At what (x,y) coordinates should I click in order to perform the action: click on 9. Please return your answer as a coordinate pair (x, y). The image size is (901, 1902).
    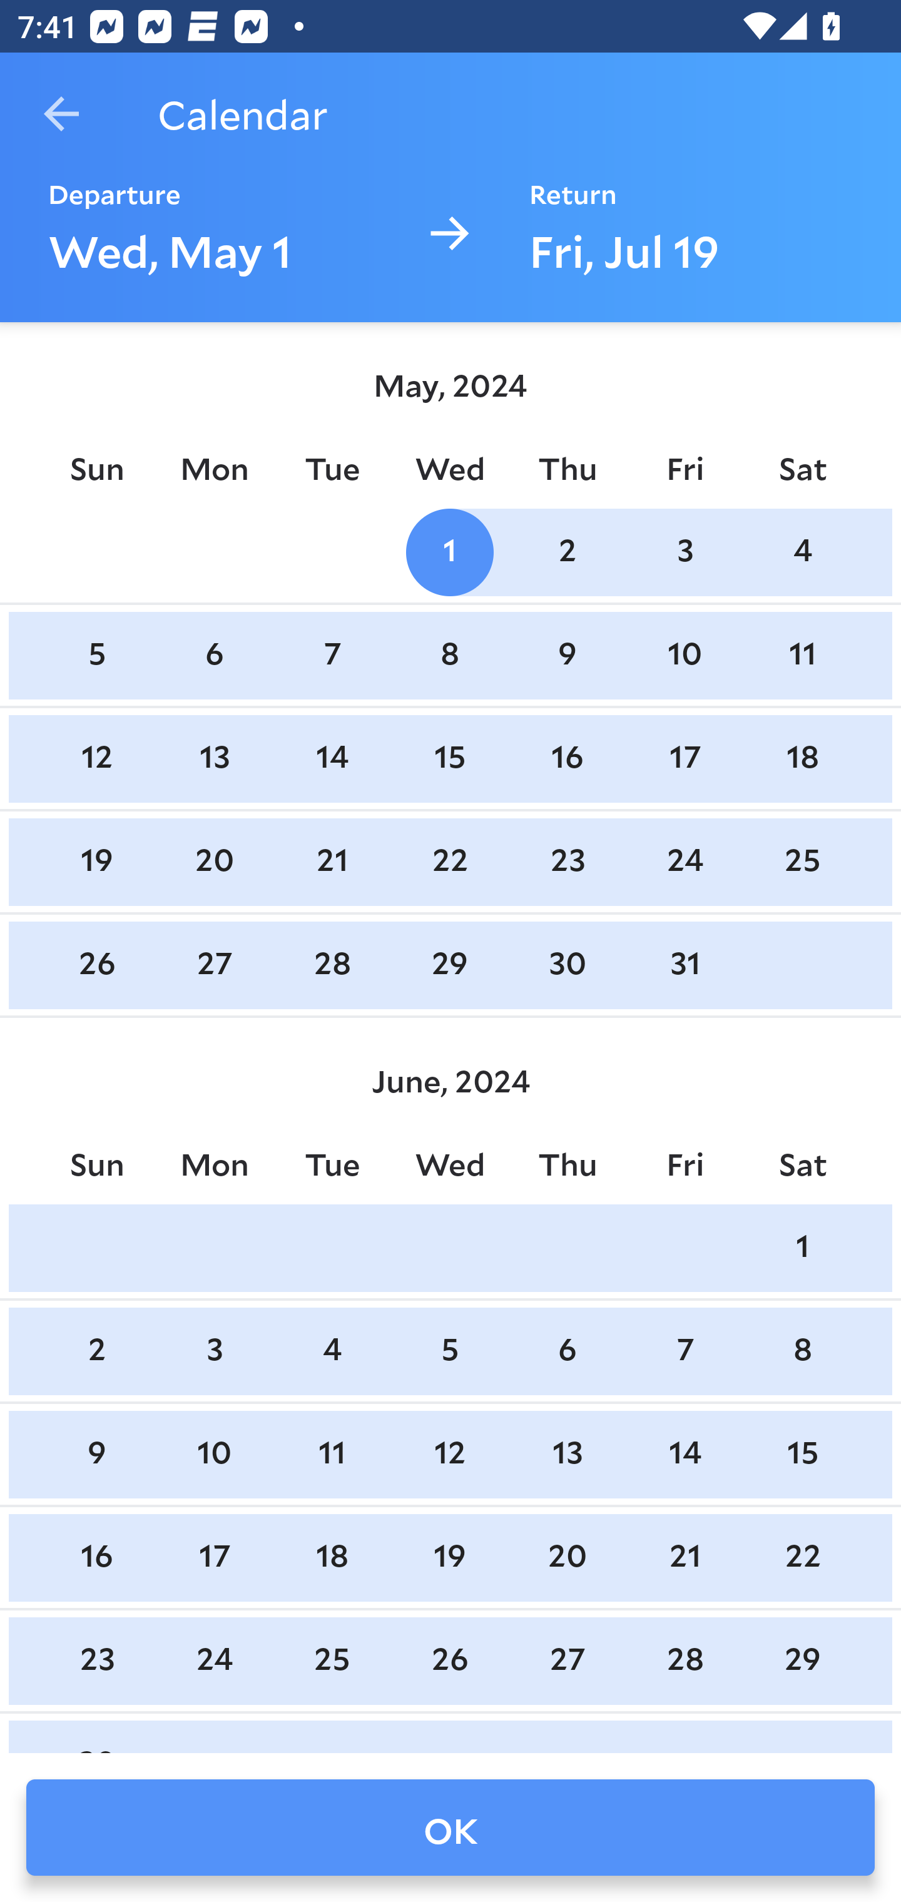
    Looking at the image, I should click on (567, 656).